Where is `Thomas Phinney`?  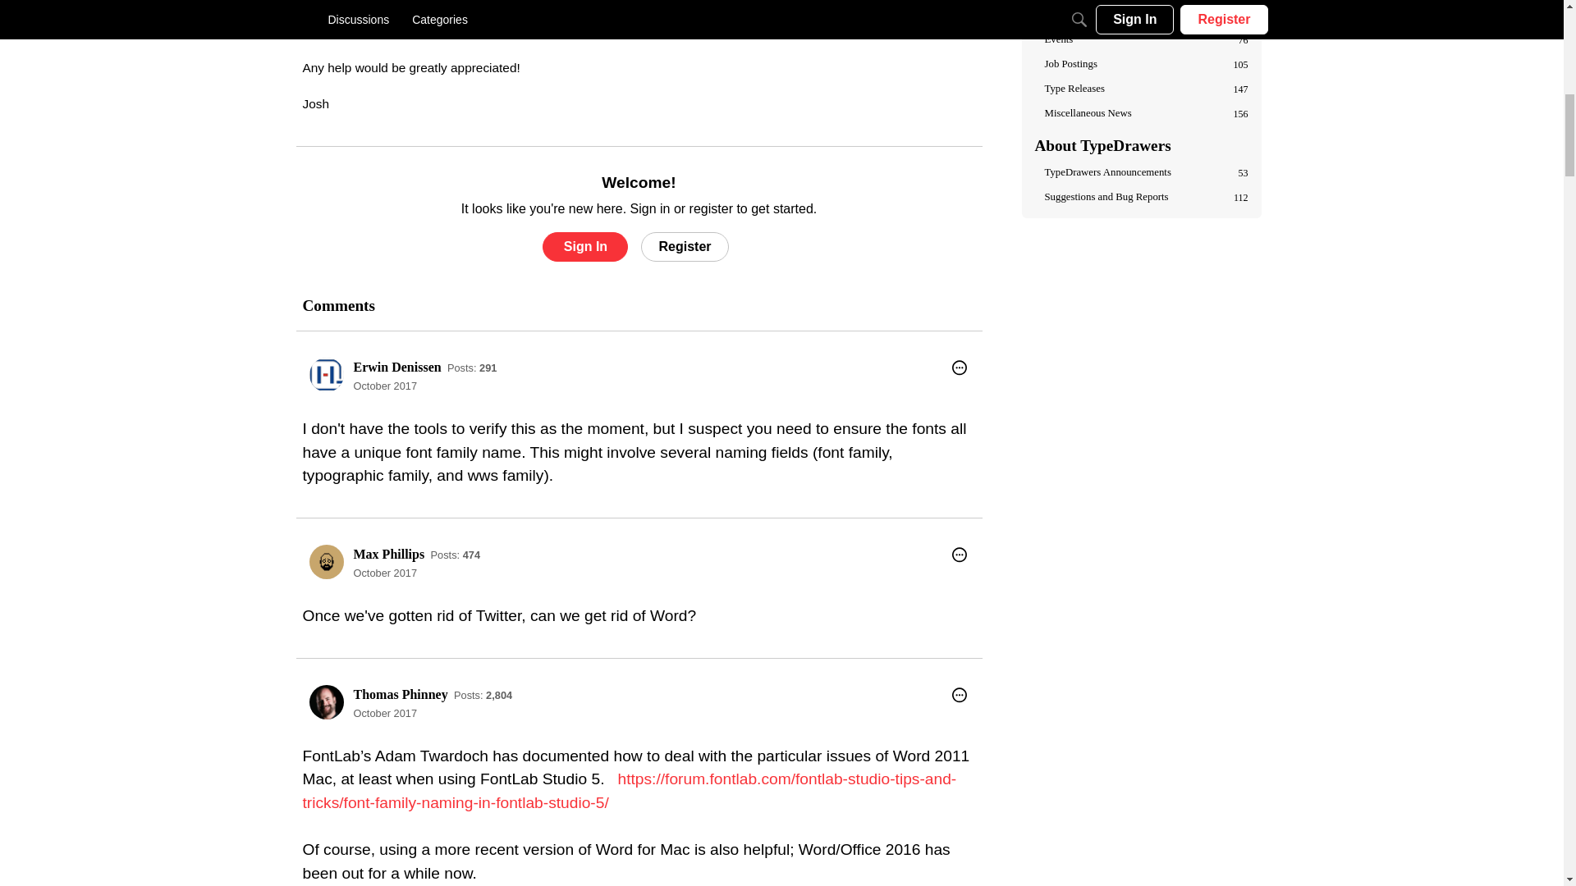
Thomas Phinney is located at coordinates (401, 694).